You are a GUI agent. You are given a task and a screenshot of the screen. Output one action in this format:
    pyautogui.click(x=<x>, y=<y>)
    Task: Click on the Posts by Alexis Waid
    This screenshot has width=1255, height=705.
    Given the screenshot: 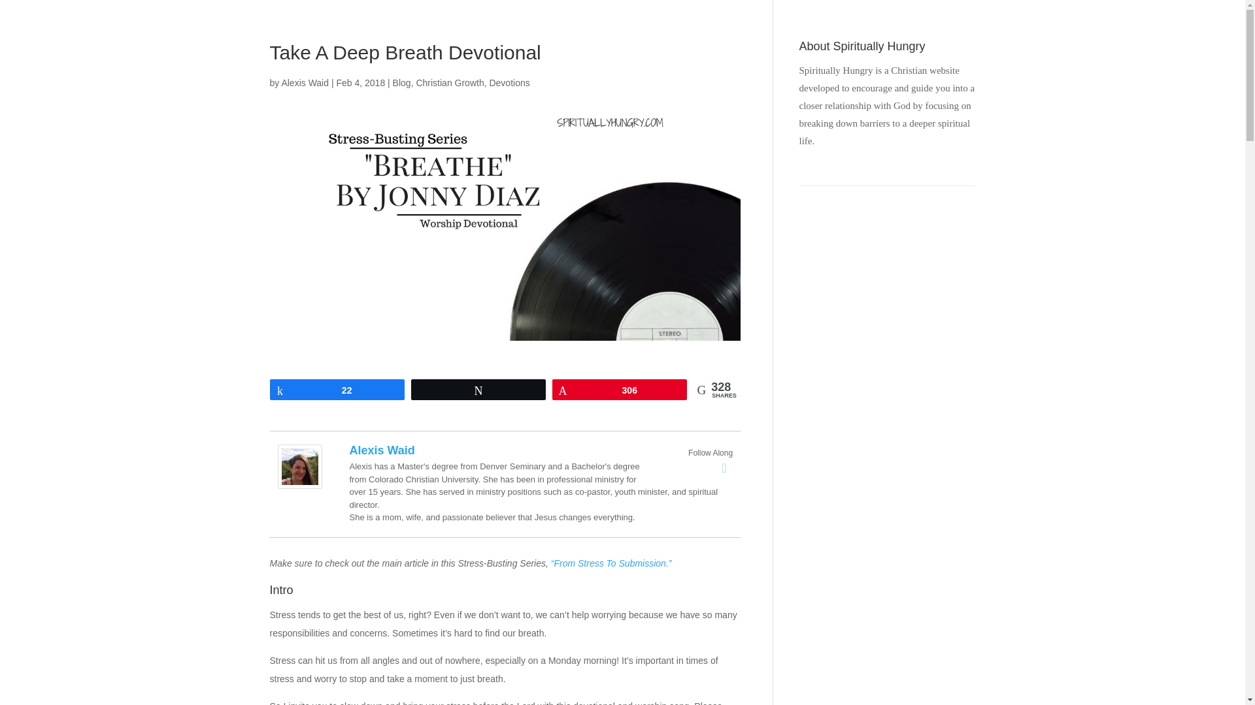 What is the action you would take?
    pyautogui.click(x=305, y=82)
    